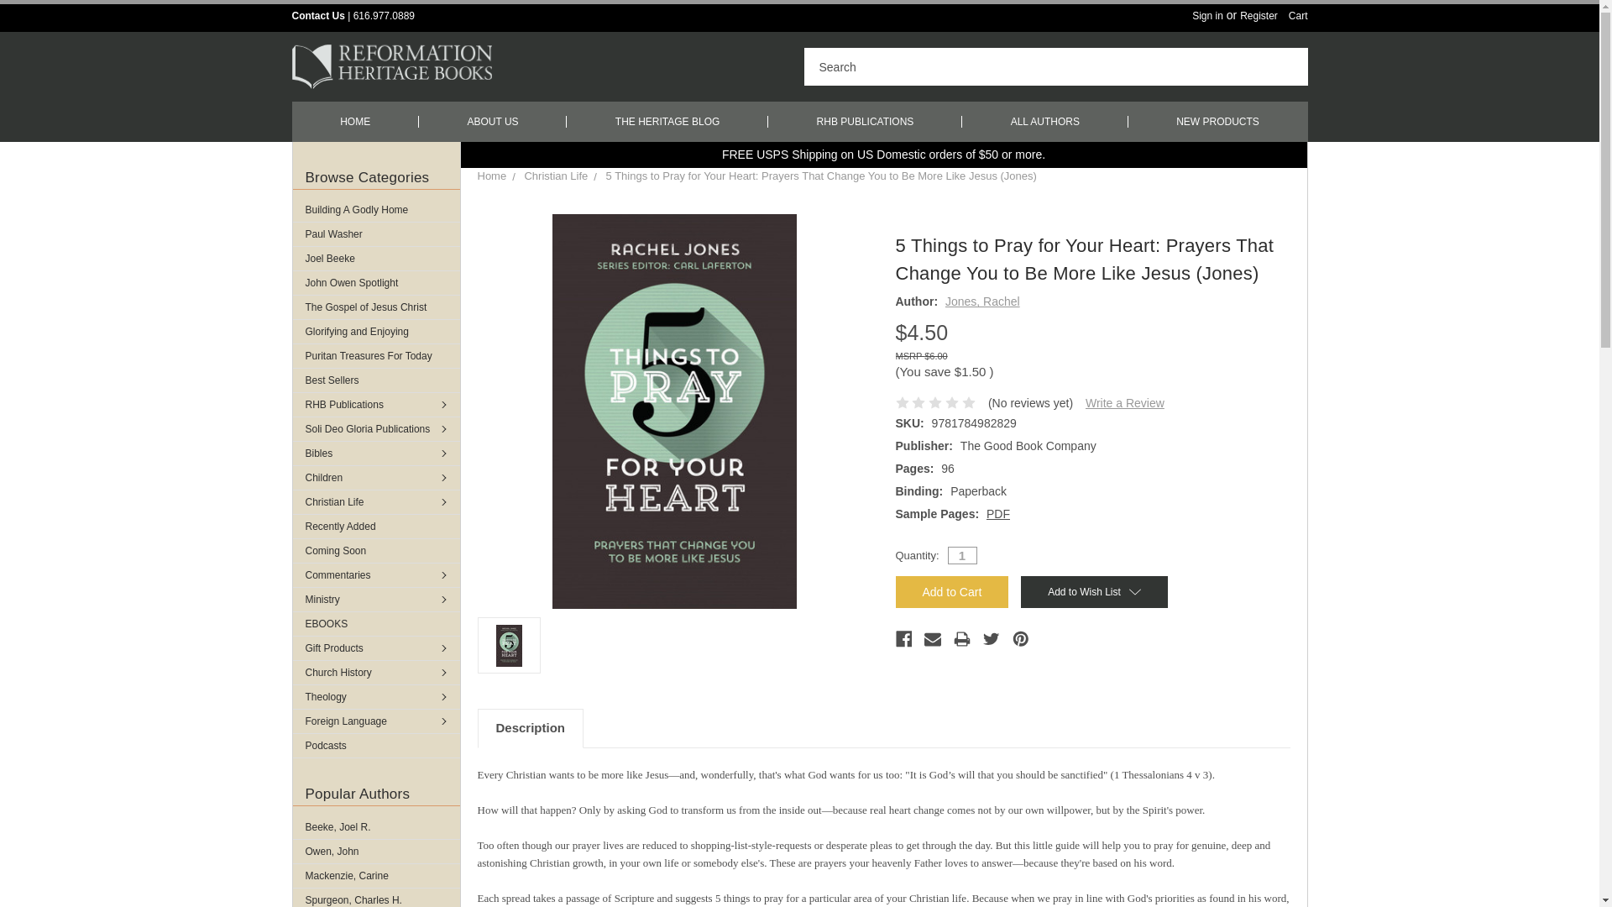  What do you see at coordinates (375, 233) in the screenshot?
I see `Paul Washer` at bounding box center [375, 233].